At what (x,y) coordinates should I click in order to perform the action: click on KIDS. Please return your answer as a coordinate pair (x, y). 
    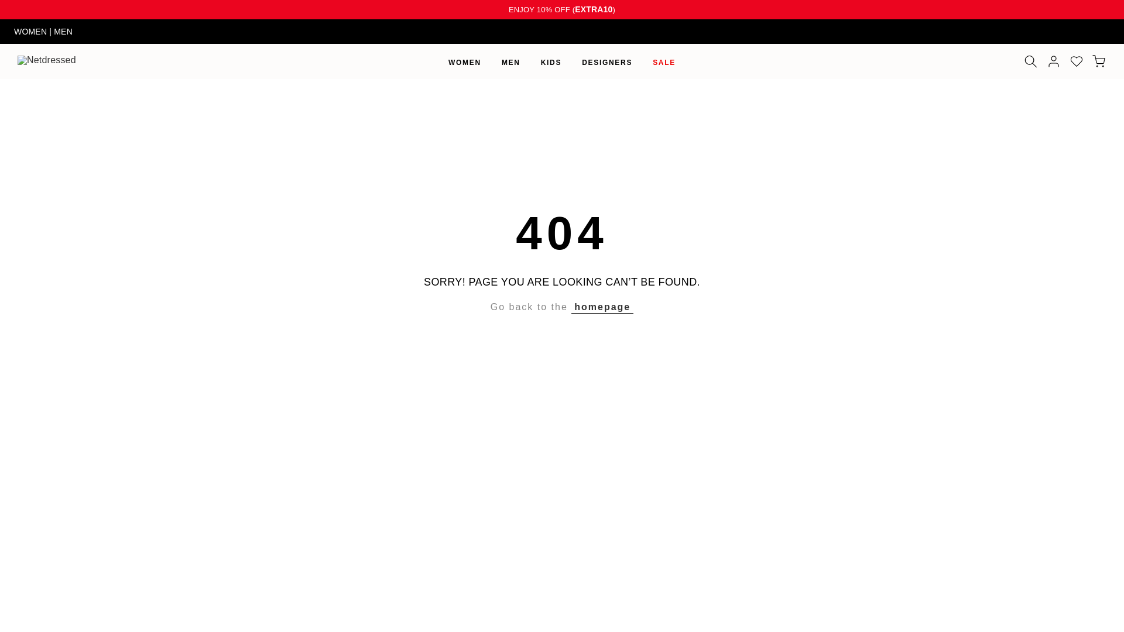
    Looking at the image, I should click on (550, 62).